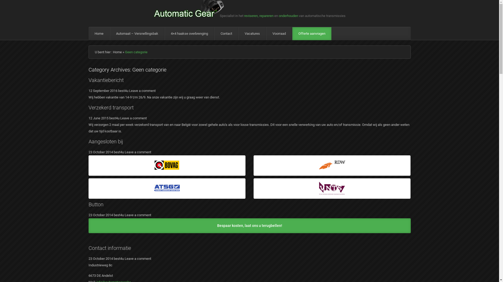  I want to click on Offerte aanvragen, so click(312, 34).